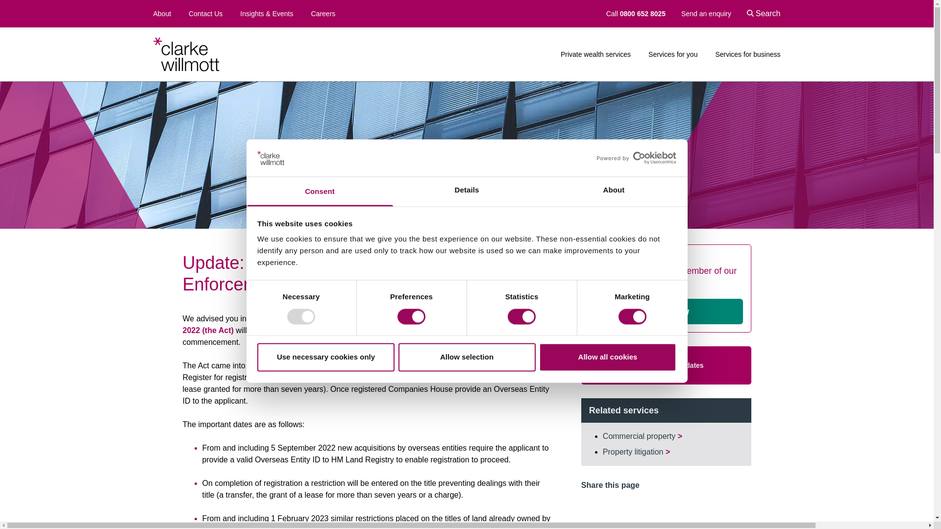  What do you see at coordinates (467, 192) in the screenshot?
I see `Details` at bounding box center [467, 192].